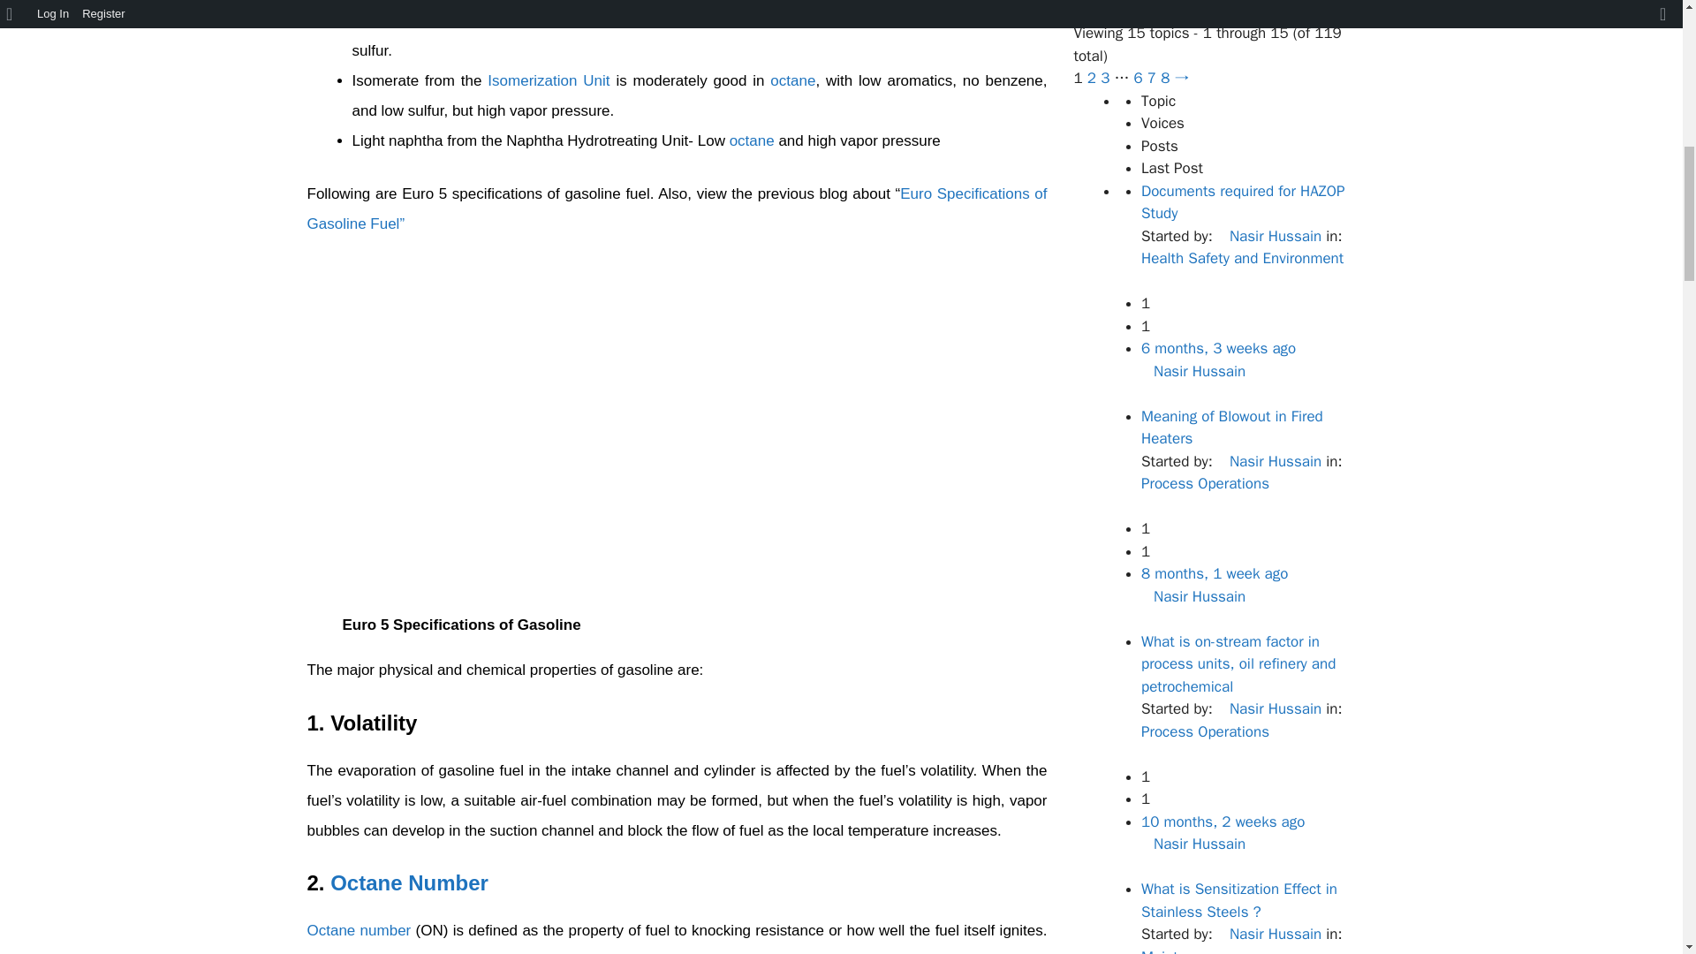 Image resolution: width=1696 pixels, height=954 pixels. I want to click on View Nasir Hussain's profile, so click(1192, 844).